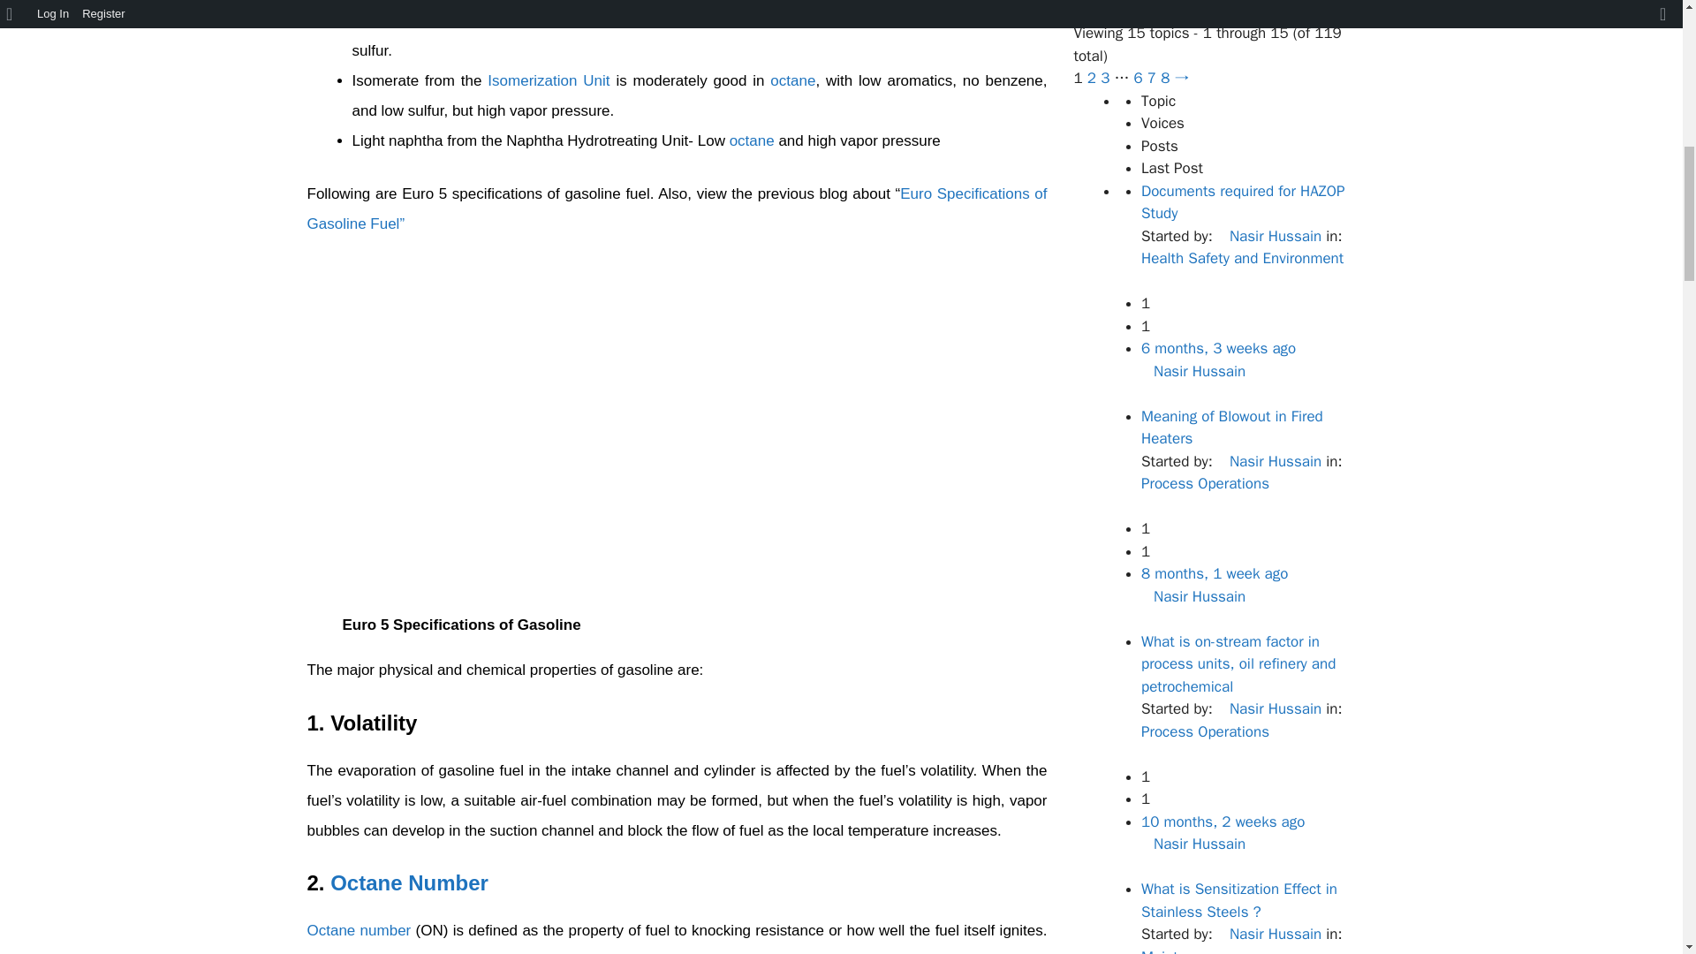 Image resolution: width=1696 pixels, height=954 pixels. I want to click on View Nasir Hussain's profile, so click(1192, 844).